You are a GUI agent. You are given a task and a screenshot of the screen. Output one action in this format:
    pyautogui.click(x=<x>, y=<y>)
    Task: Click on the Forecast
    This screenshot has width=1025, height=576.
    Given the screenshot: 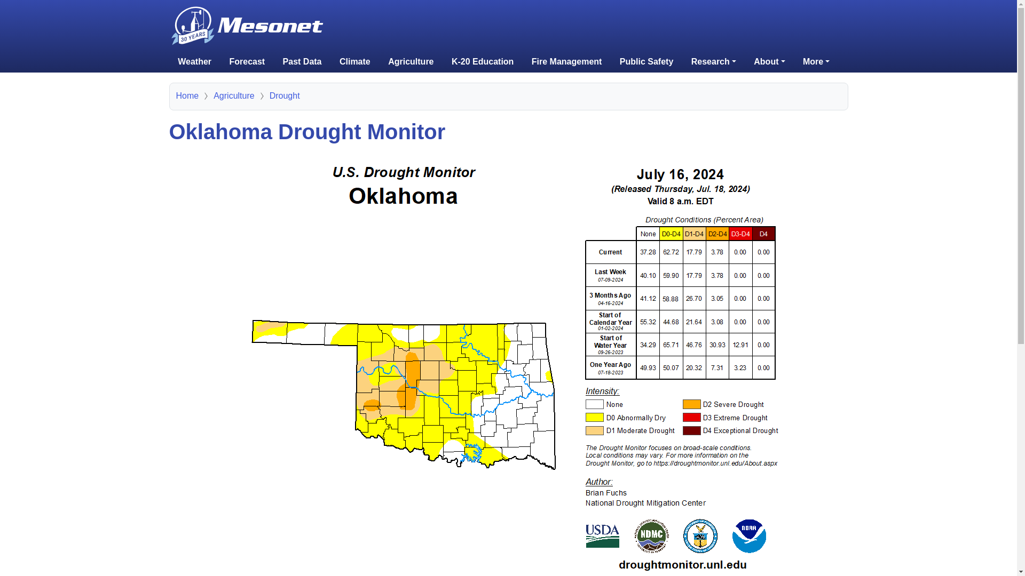 What is the action you would take?
    pyautogui.click(x=247, y=62)
    